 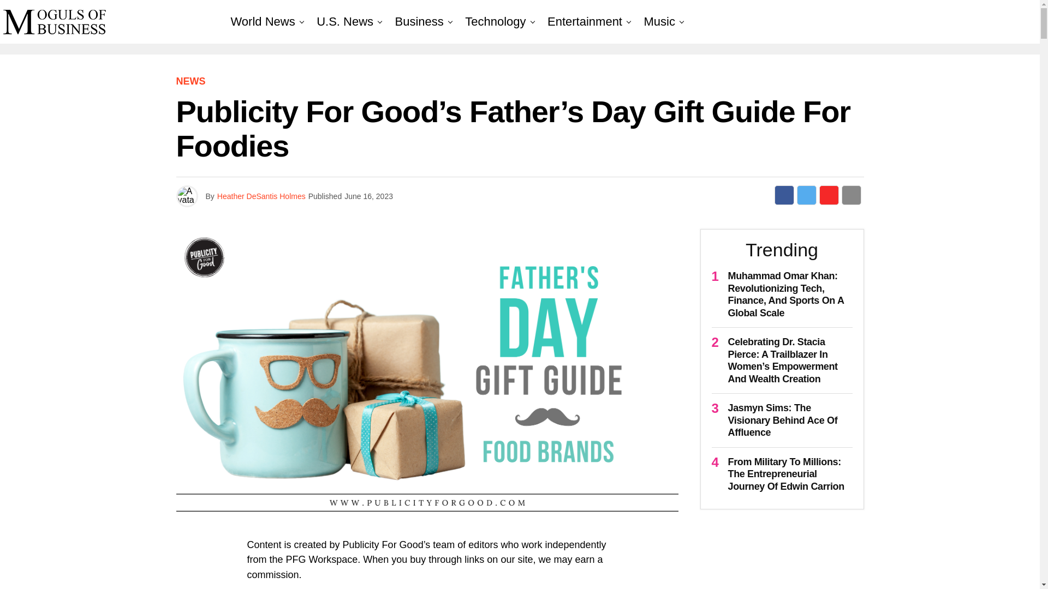 What do you see at coordinates (806, 195) in the screenshot?
I see `Tweet This Post` at bounding box center [806, 195].